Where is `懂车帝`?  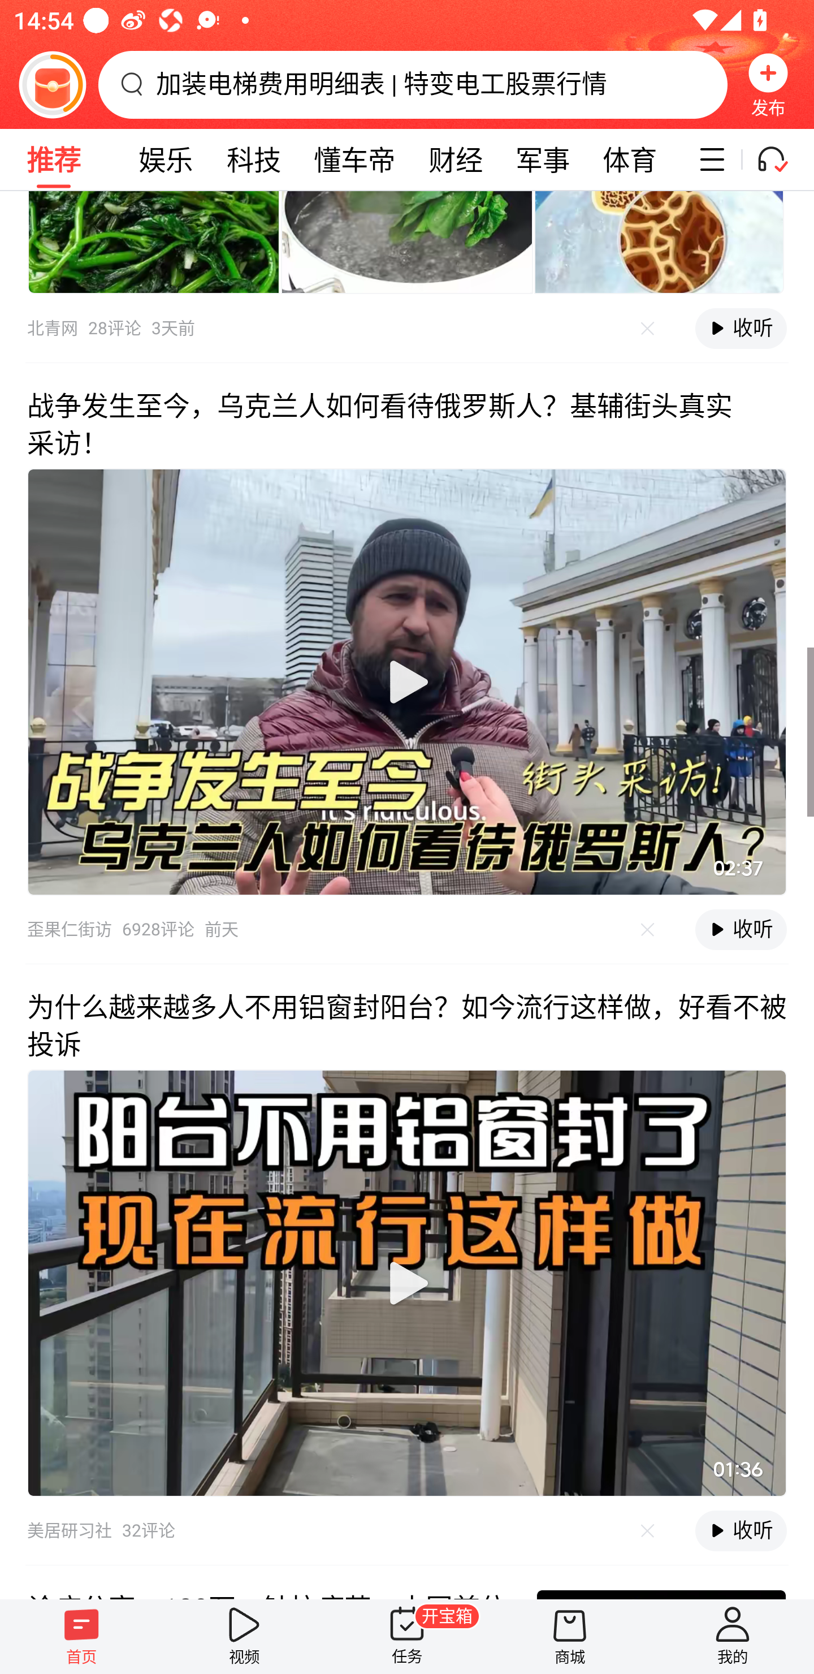 懂车帝 is located at coordinates (355, 159).